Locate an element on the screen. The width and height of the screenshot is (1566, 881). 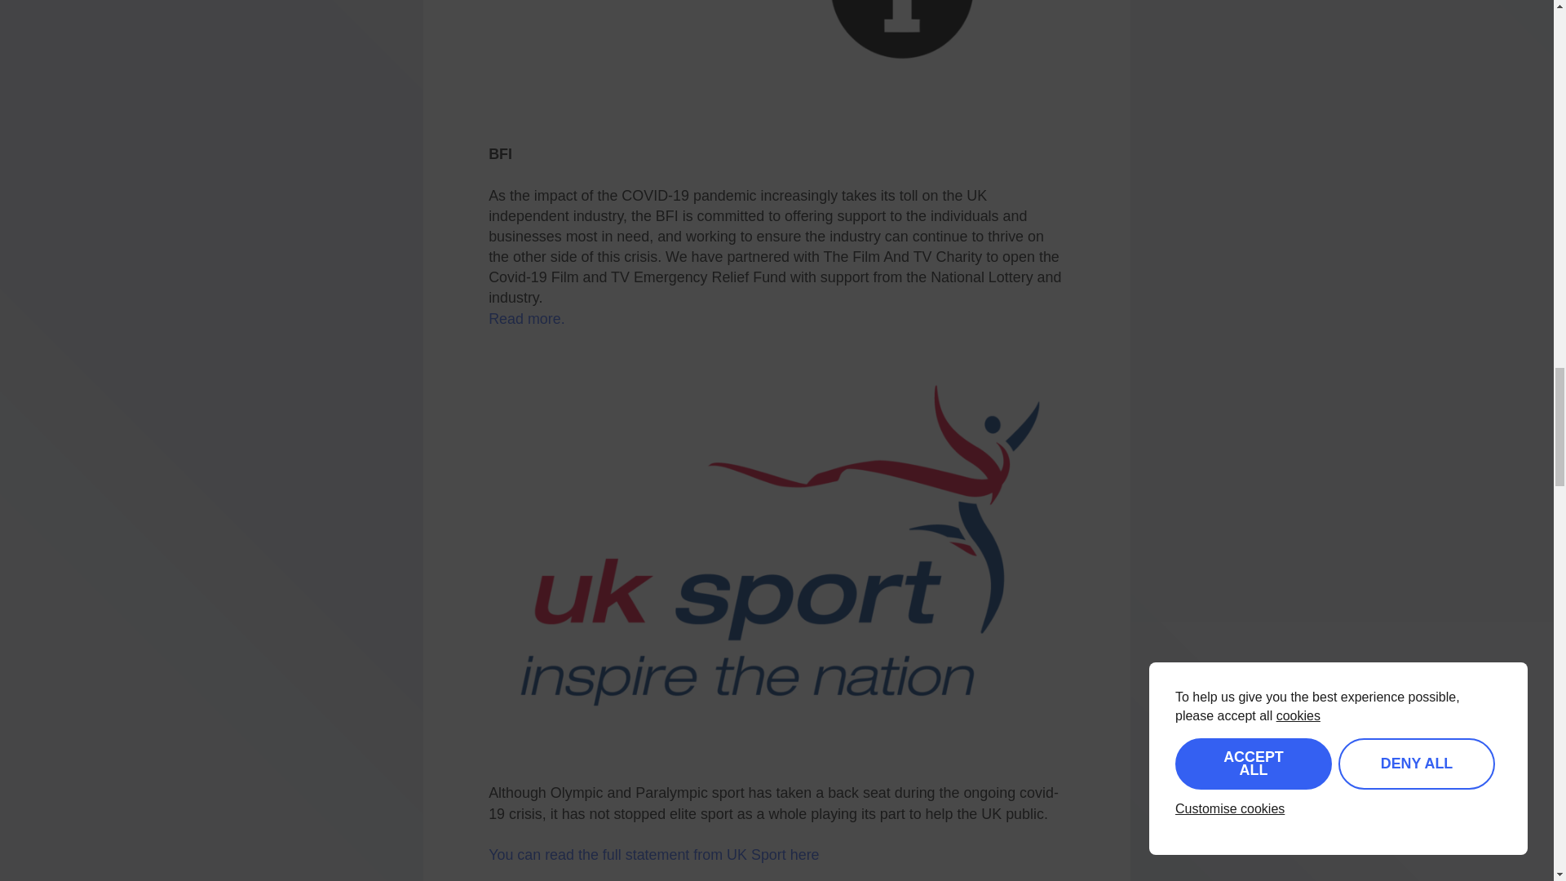
You can read the full statement from UK Sport here is located at coordinates (654, 855).